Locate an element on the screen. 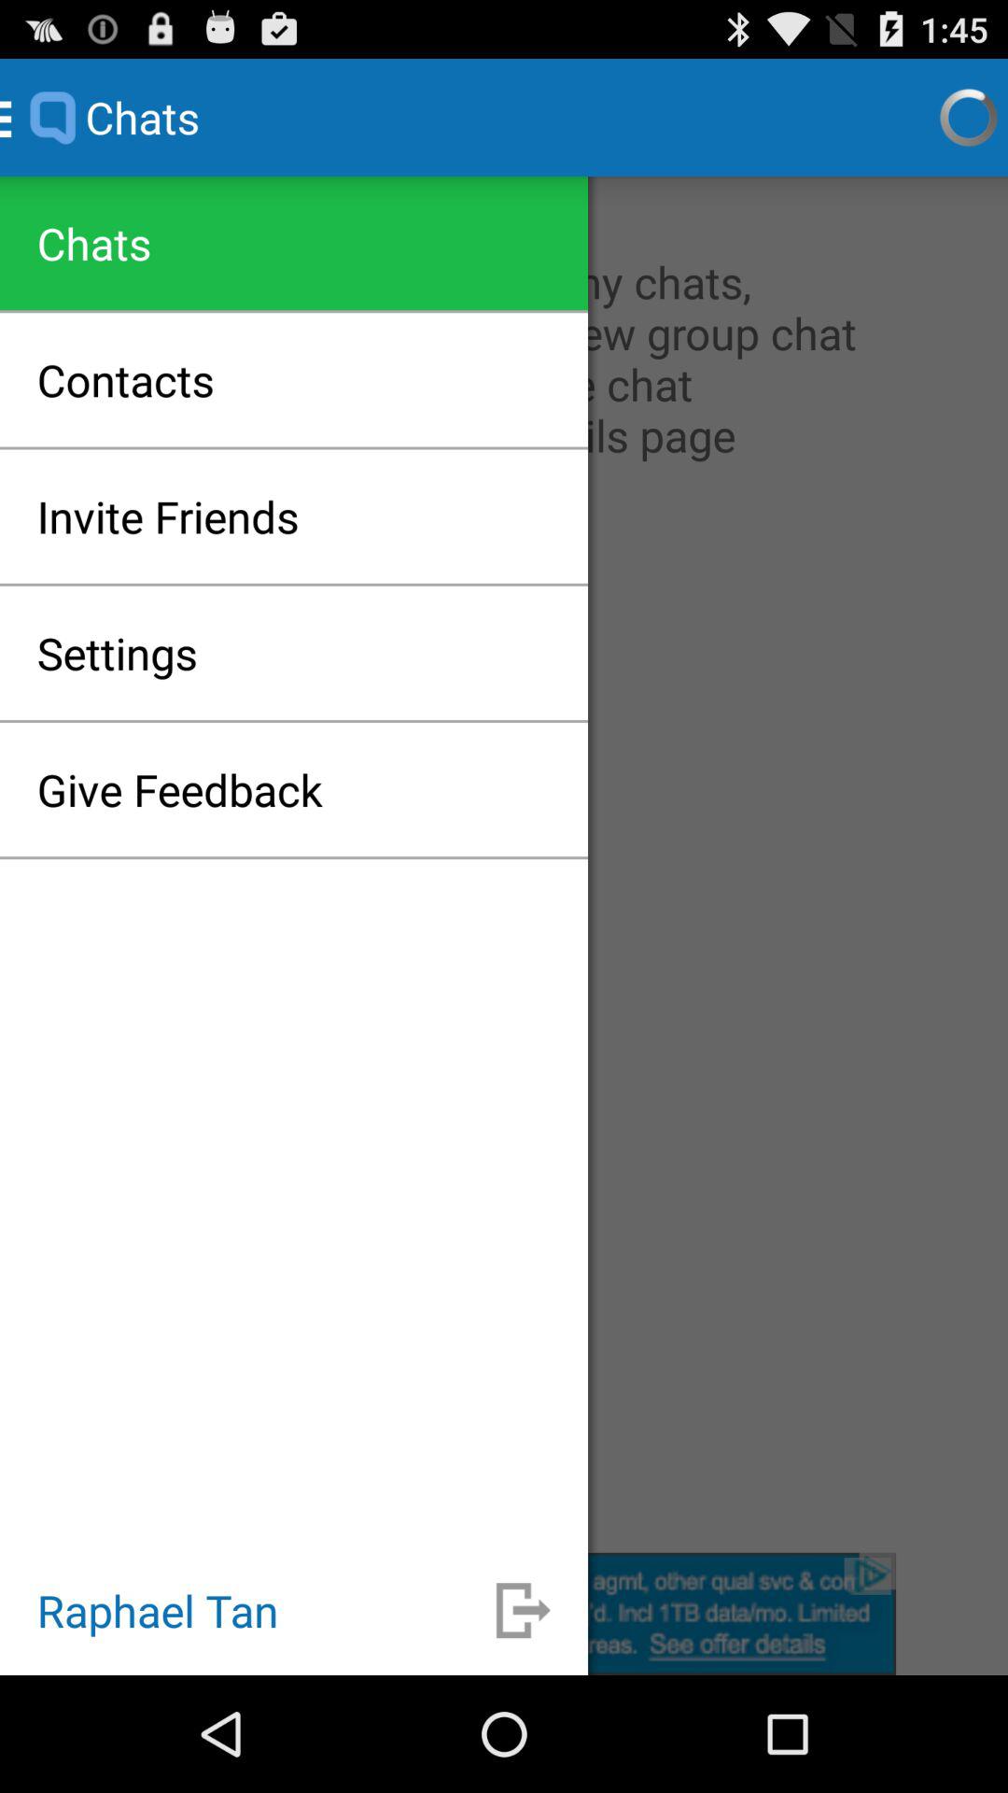  turn on app below chats icon is located at coordinates (125, 379).